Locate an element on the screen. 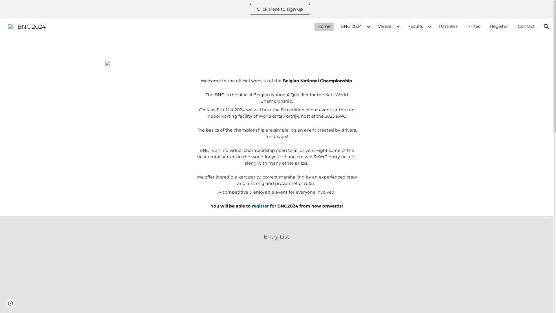  Home is located at coordinates (324, 27).